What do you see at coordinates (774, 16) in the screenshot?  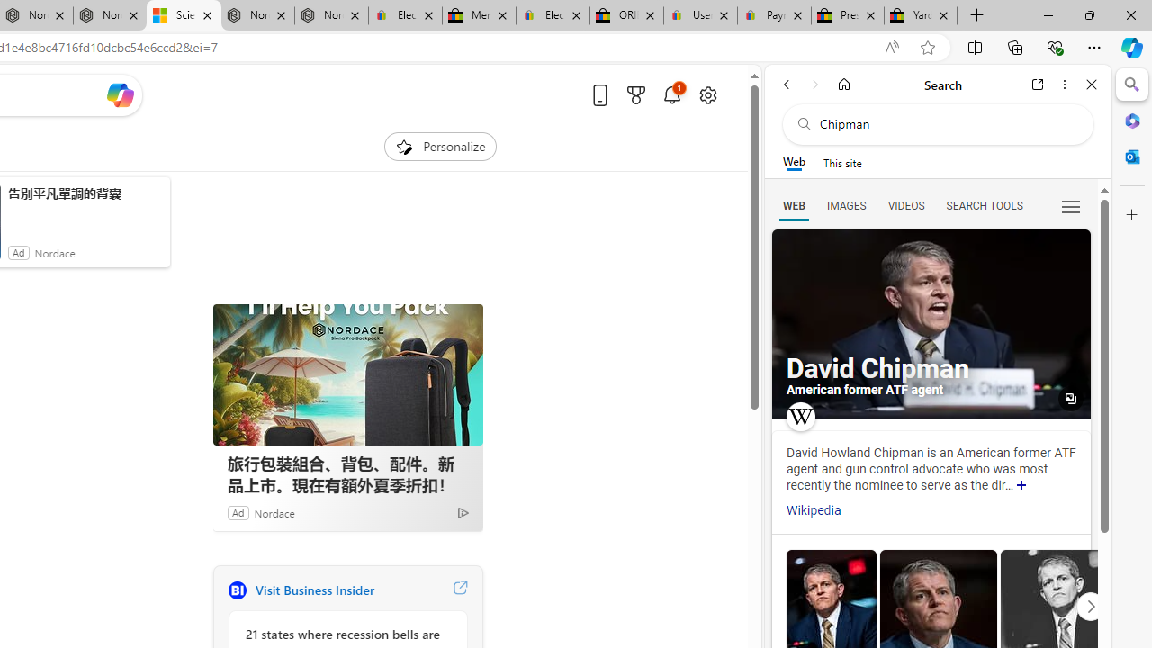 I see `Payments Terms of Use | eBay.com` at bounding box center [774, 16].